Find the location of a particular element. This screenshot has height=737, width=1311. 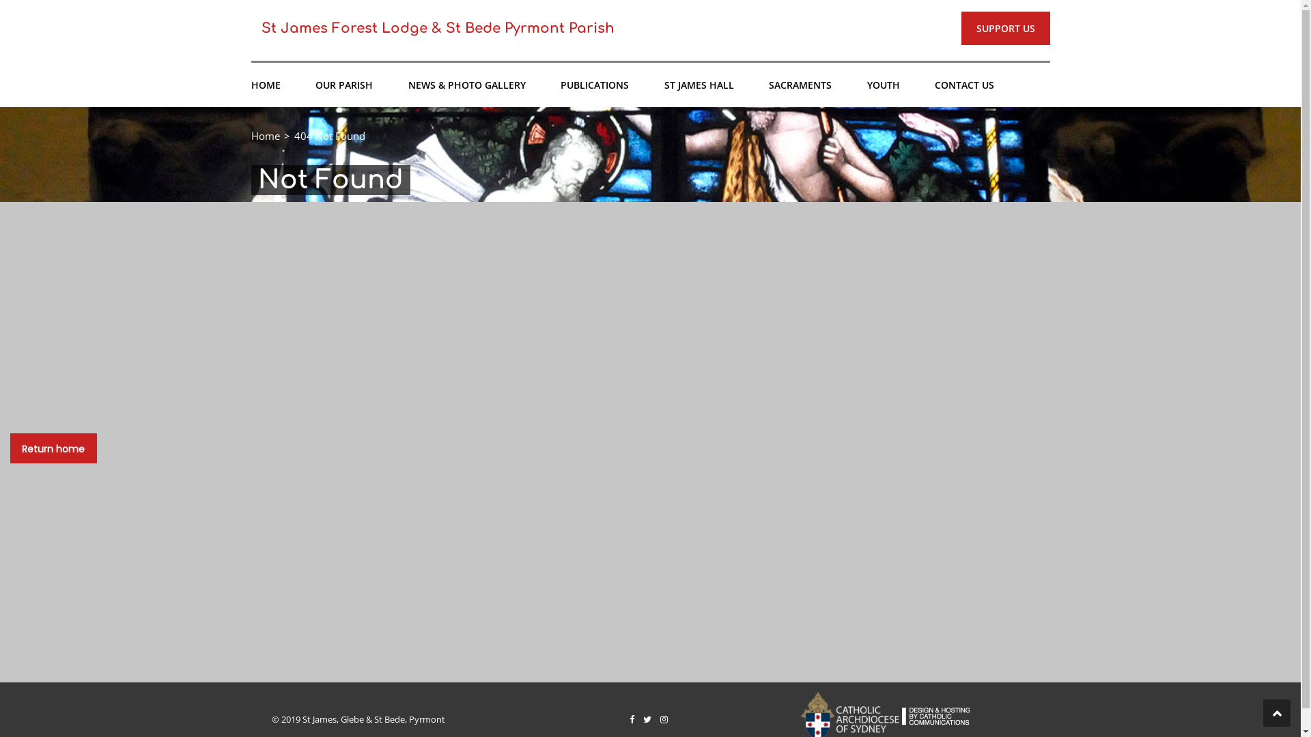

Home is located at coordinates (266, 136).